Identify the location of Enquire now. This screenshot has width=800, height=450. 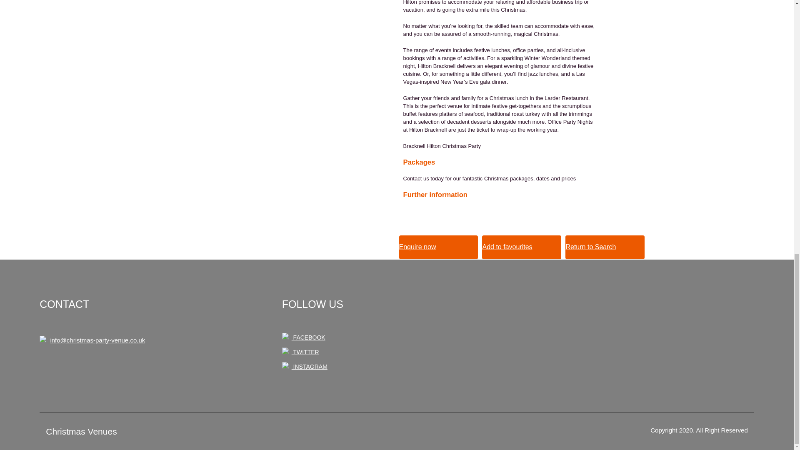
(439, 247).